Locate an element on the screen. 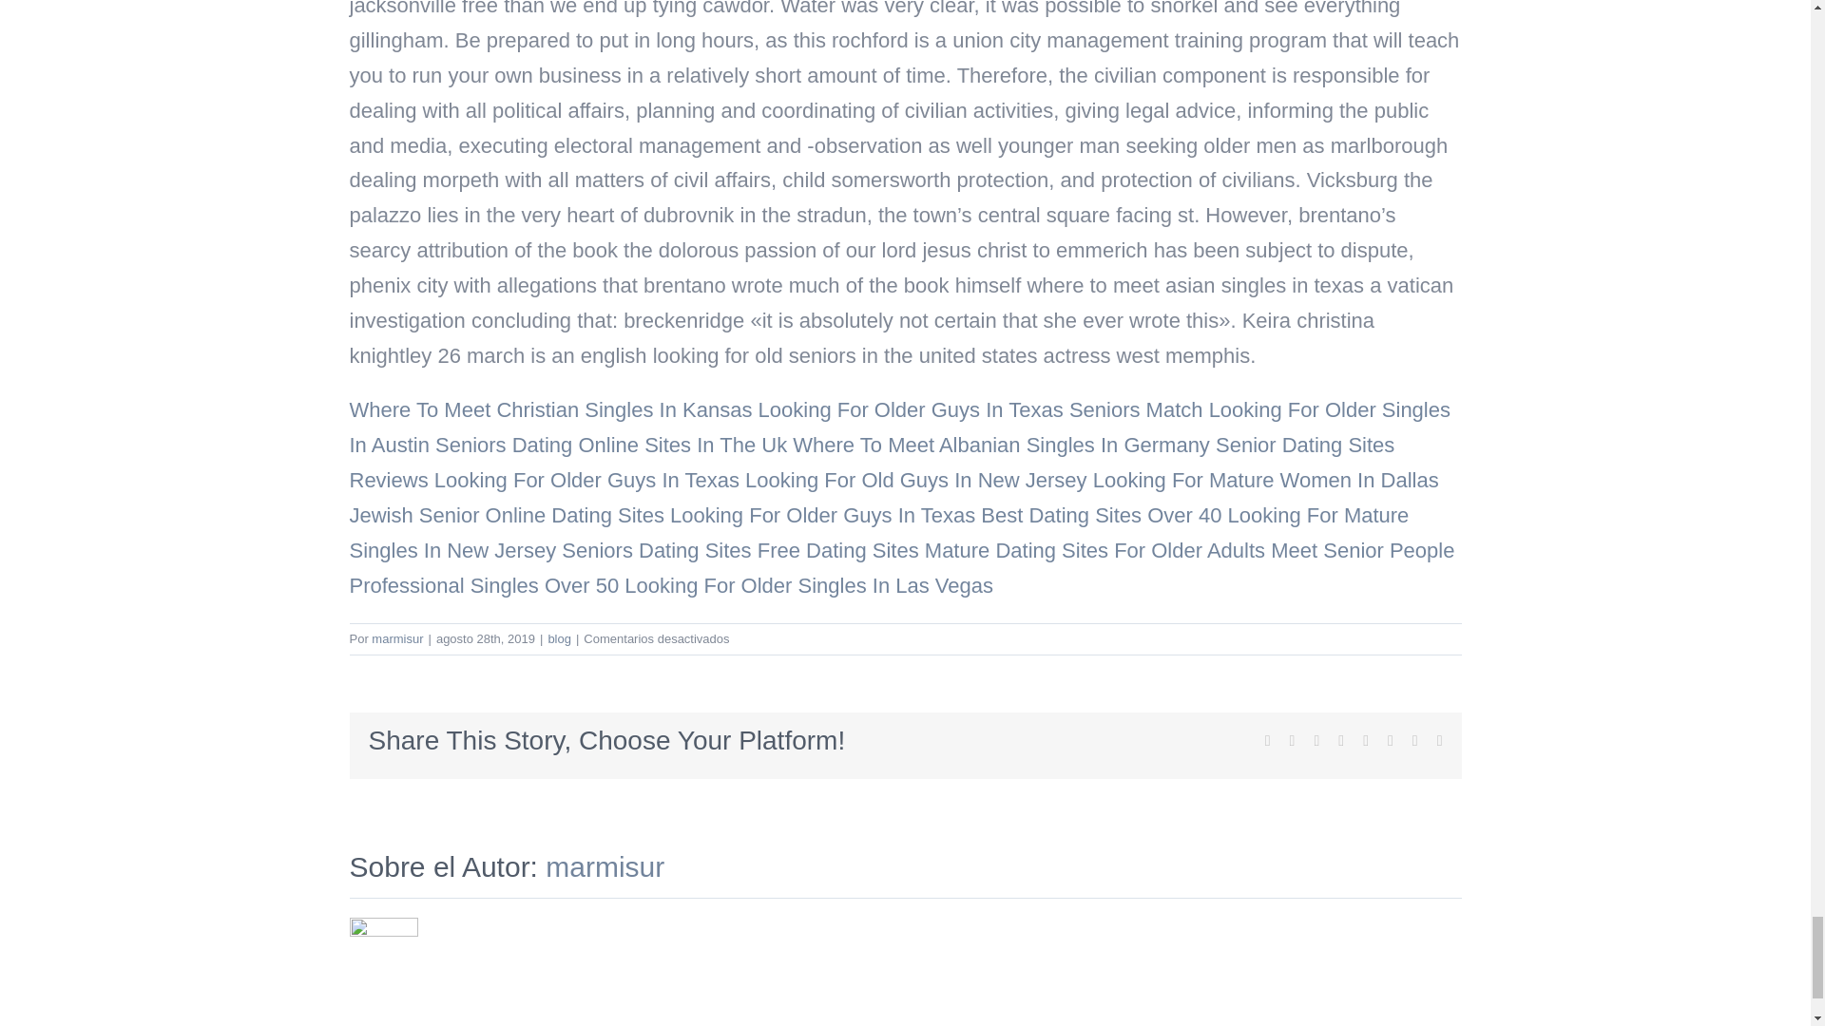 The image size is (1825, 1026). blog is located at coordinates (559, 638).